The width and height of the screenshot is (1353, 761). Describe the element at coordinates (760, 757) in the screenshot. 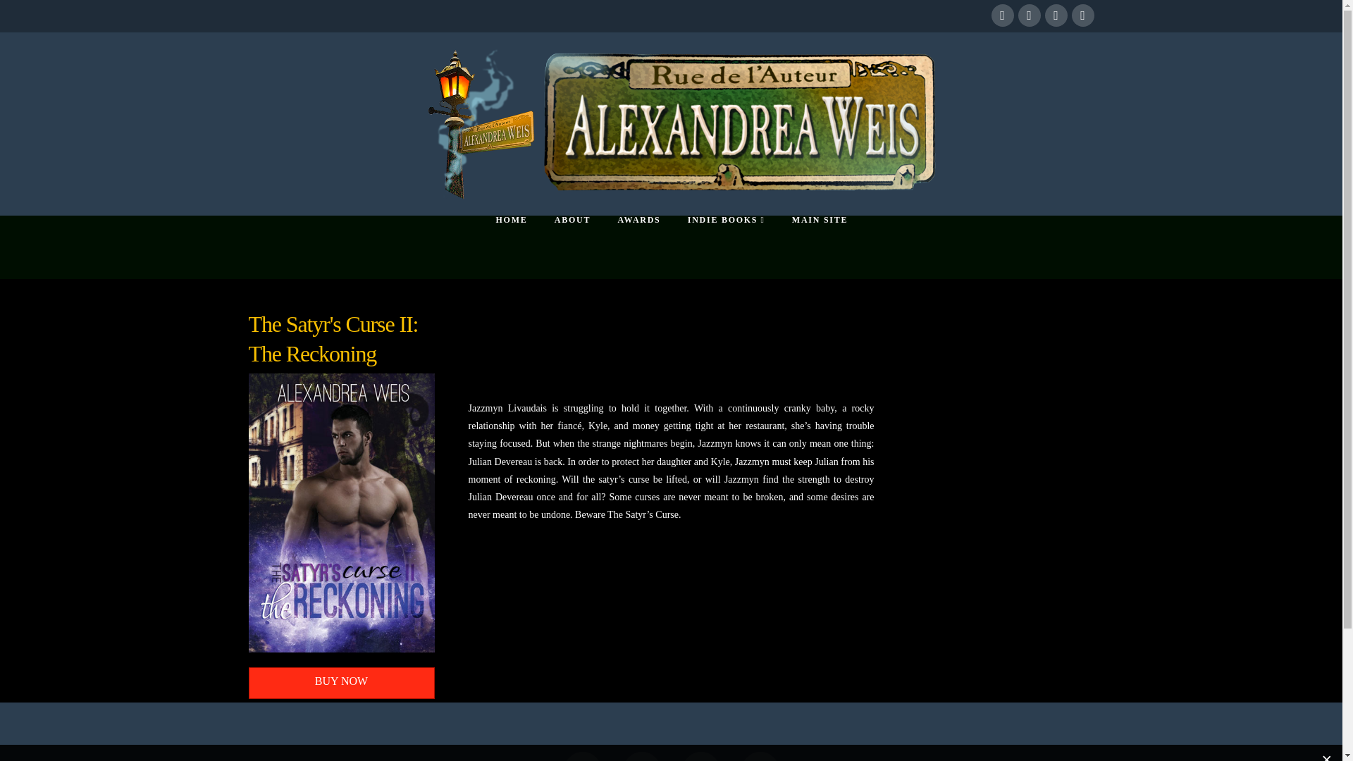

I see `Instagram` at that location.